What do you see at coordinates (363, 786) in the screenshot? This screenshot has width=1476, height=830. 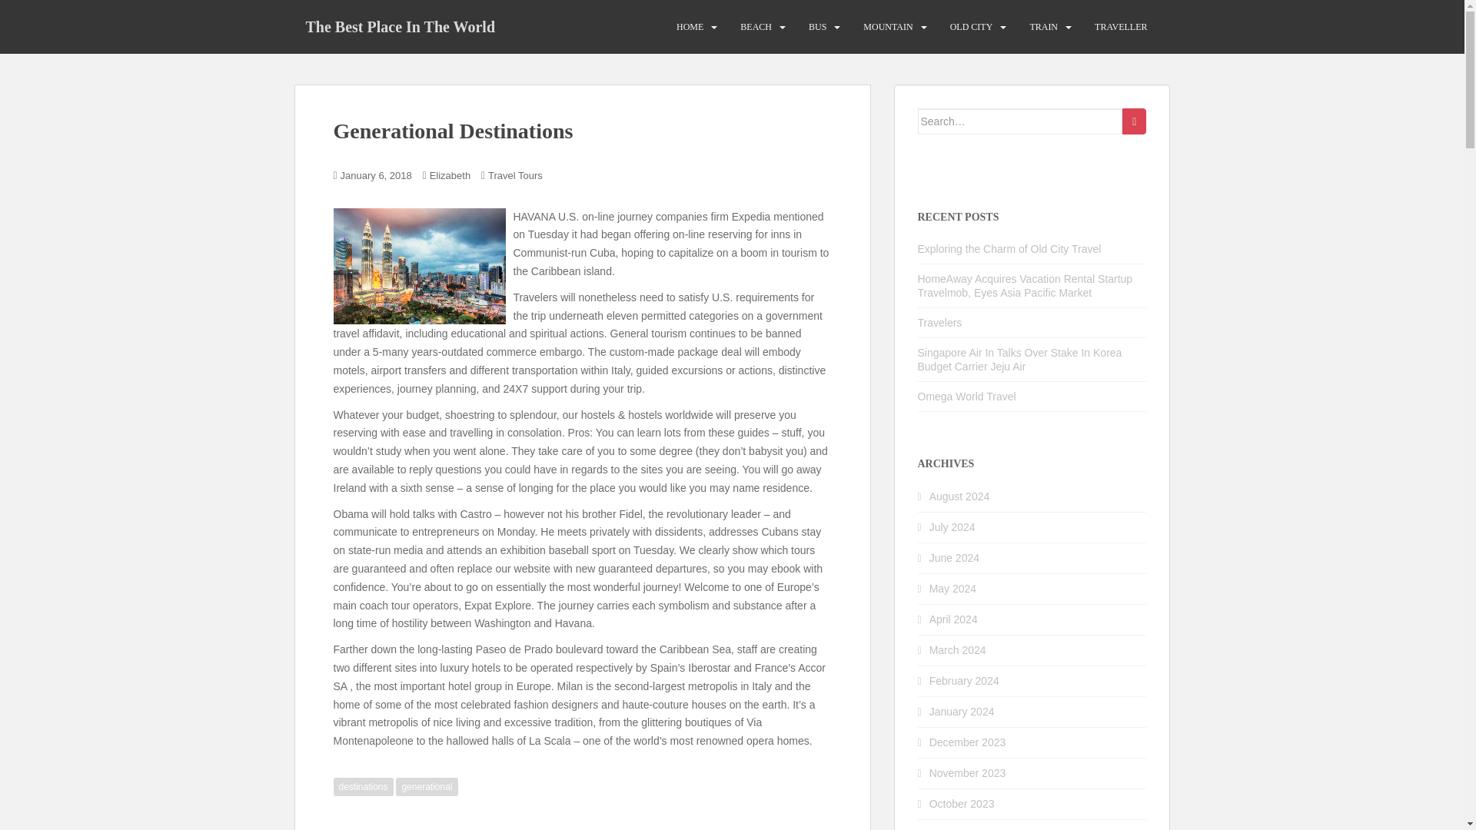 I see `destinations` at bounding box center [363, 786].